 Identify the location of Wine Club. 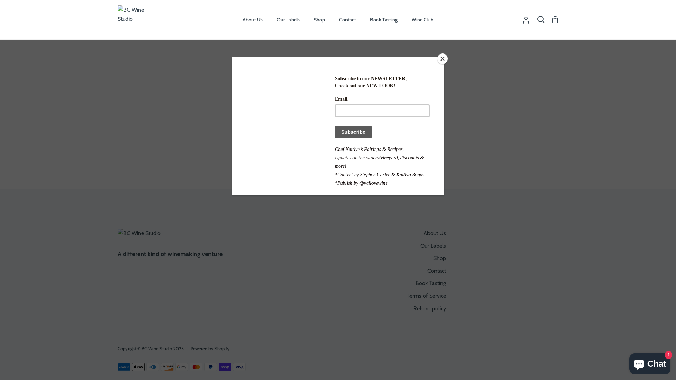
(423, 20).